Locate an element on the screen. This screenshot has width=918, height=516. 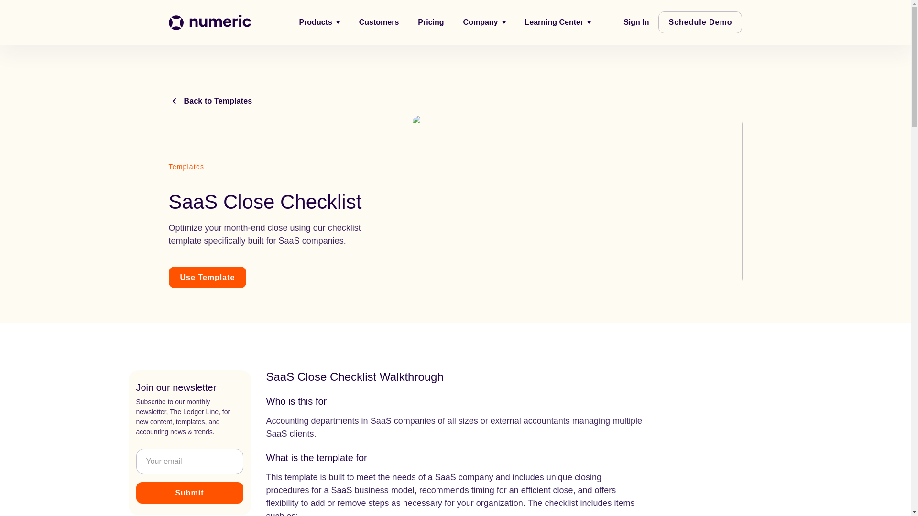
Pricing is located at coordinates (430, 22).